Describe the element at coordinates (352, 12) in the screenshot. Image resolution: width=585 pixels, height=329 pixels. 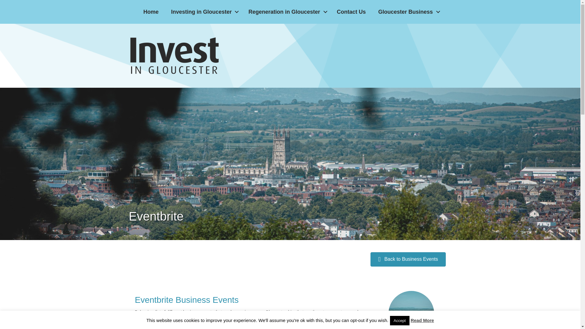
I see `Contact Us` at that location.